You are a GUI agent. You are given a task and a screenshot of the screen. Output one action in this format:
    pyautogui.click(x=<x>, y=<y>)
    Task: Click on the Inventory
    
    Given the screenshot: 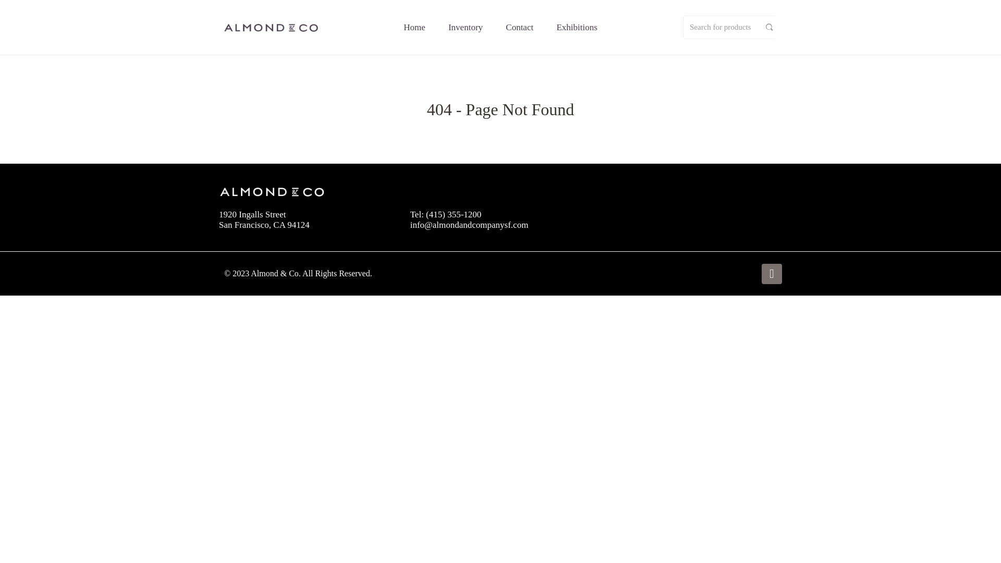 What is the action you would take?
    pyautogui.click(x=465, y=27)
    